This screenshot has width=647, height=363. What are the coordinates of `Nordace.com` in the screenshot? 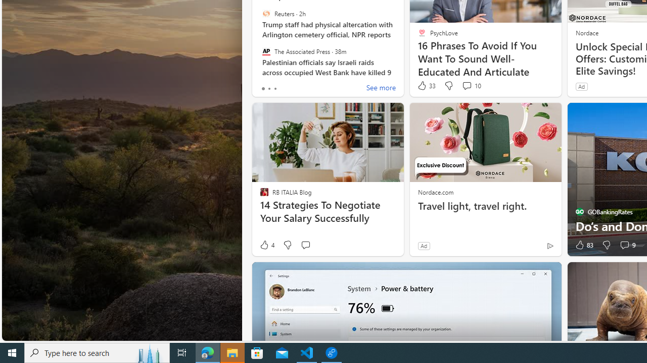 It's located at (436, 192).